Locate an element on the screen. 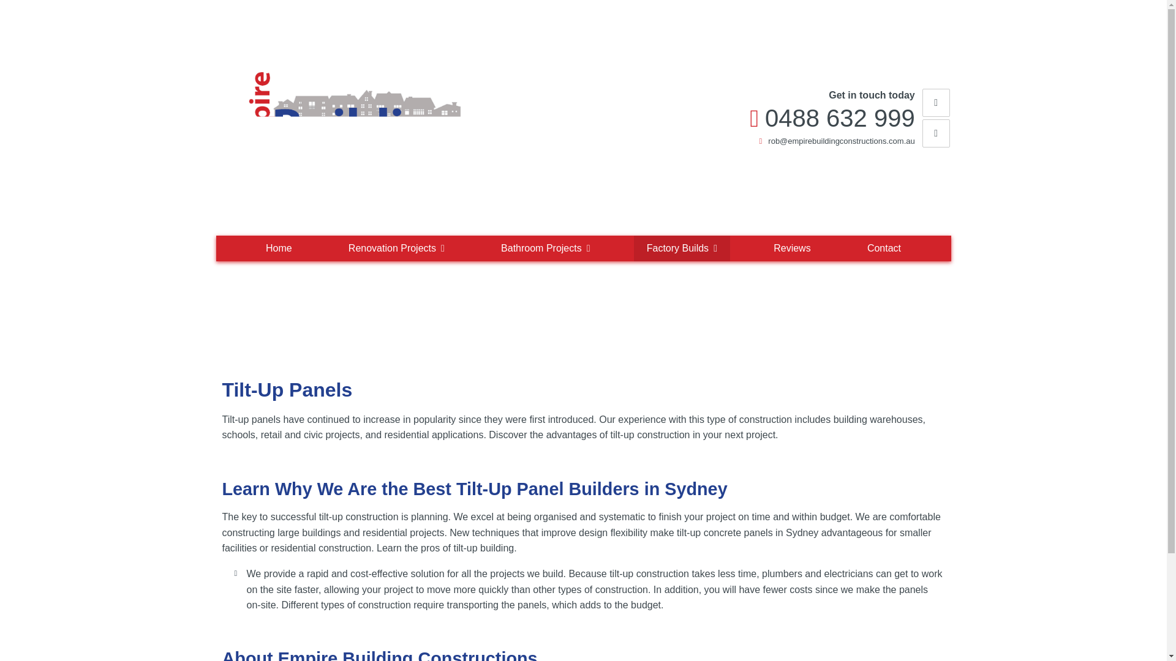 Image resolution: width=1176 pixels, height=661 pixels. Renovation Projects is located at coordinates (396, 248).